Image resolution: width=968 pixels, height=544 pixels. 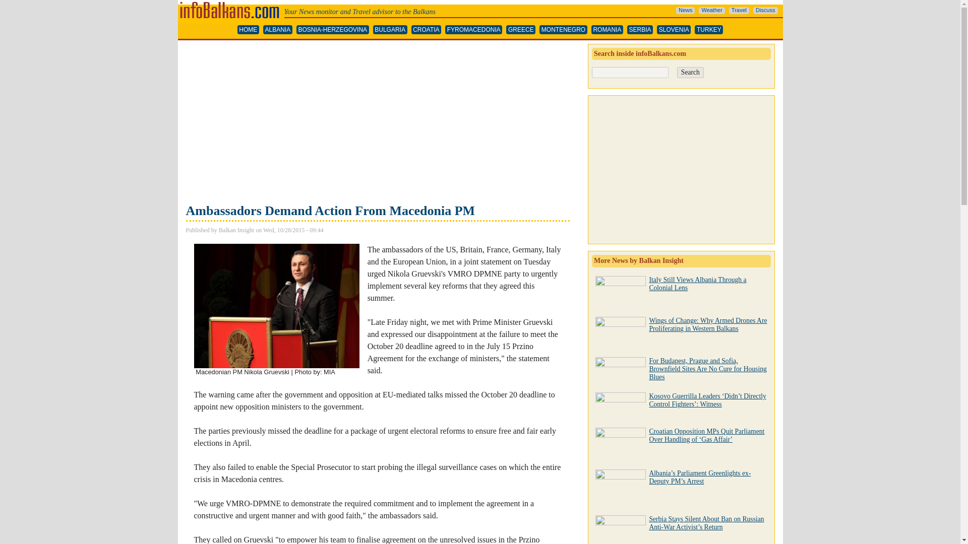 I want to click on News, so click(x=685, y=11).